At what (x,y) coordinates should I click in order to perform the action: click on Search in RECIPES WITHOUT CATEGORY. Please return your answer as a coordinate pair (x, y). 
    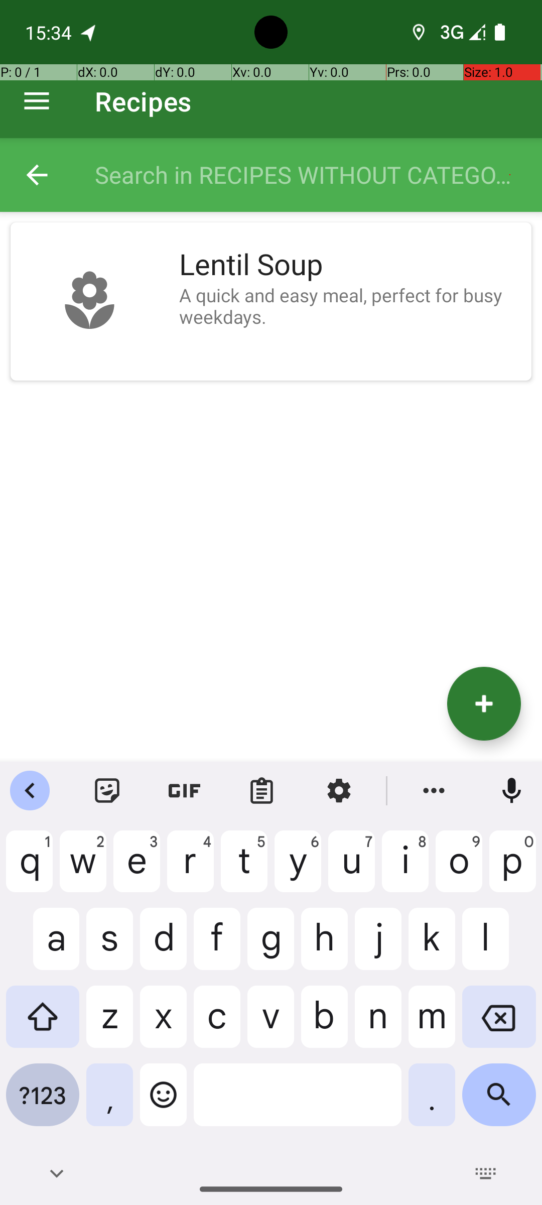
    Looking at the image, I should click on (308, 175).